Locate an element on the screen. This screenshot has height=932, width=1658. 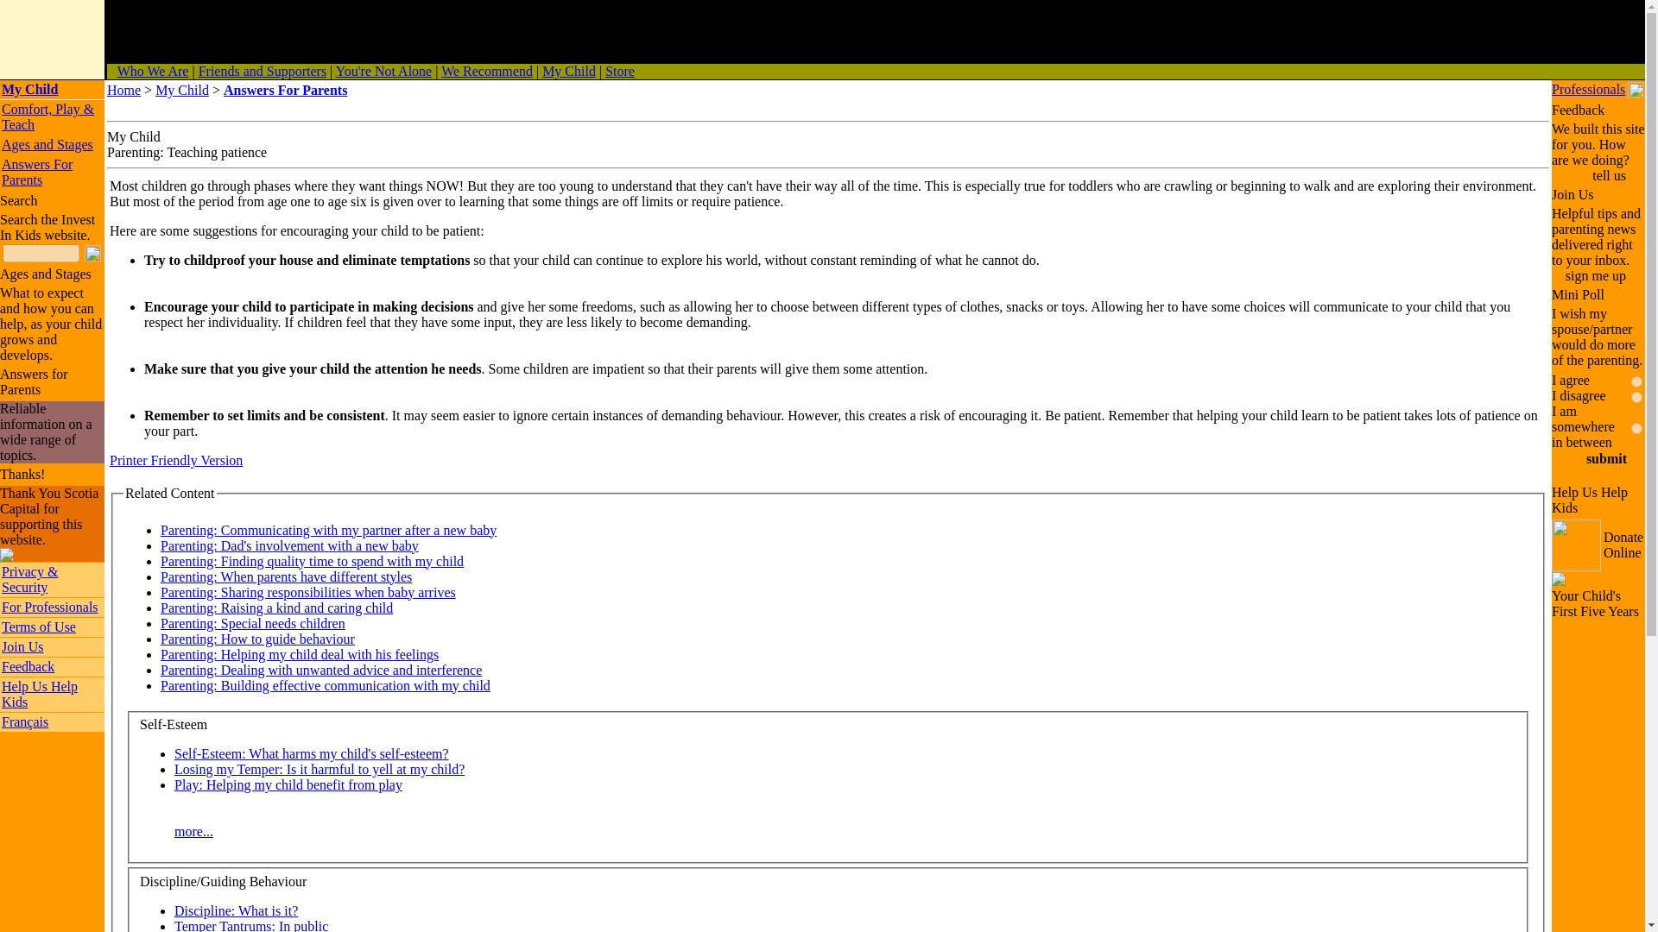
My Child is located at coordinates (181, 90).